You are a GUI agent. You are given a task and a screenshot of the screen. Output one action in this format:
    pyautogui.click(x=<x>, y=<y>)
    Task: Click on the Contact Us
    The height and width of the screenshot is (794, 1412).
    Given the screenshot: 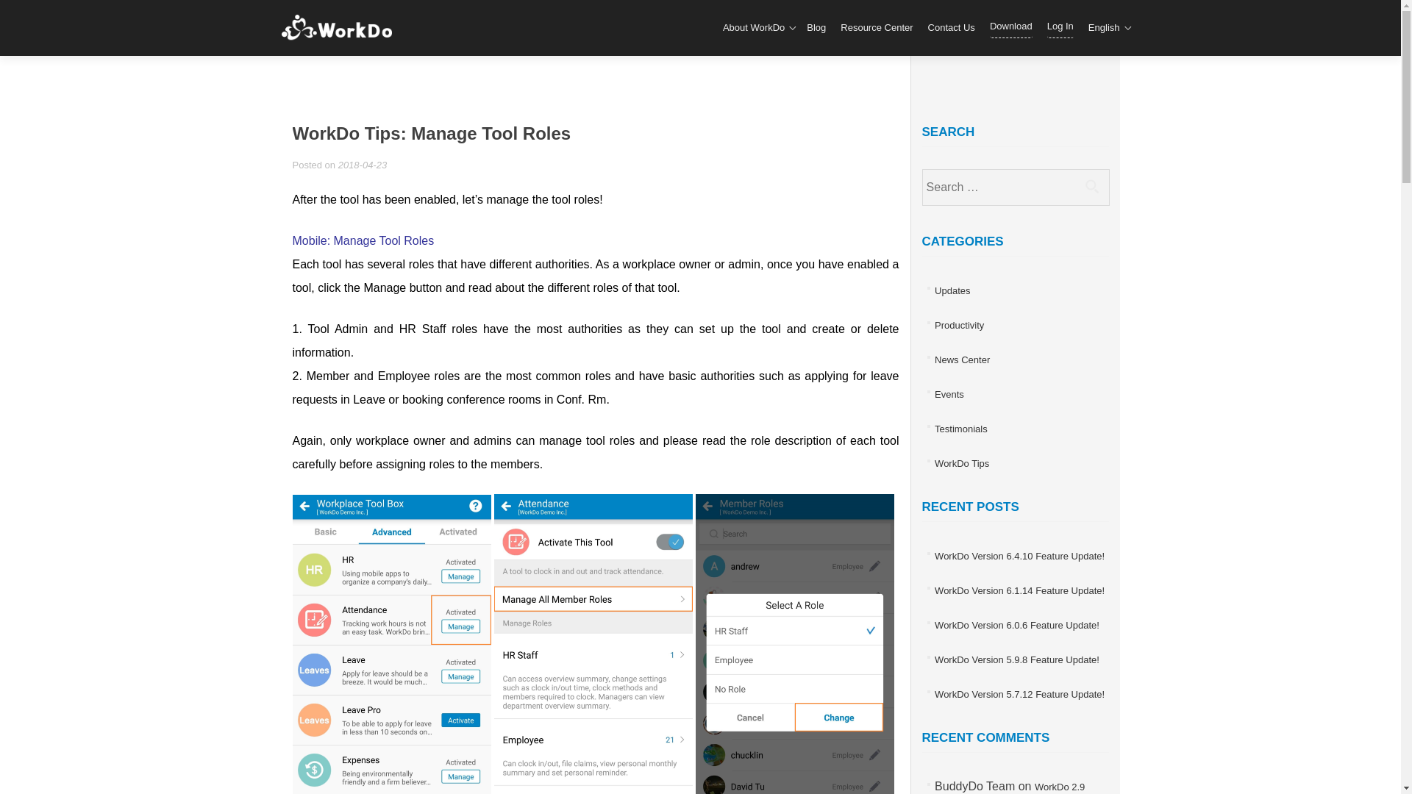 What is the action you would take?
    pyautogui.click(x=952, y=28)
    